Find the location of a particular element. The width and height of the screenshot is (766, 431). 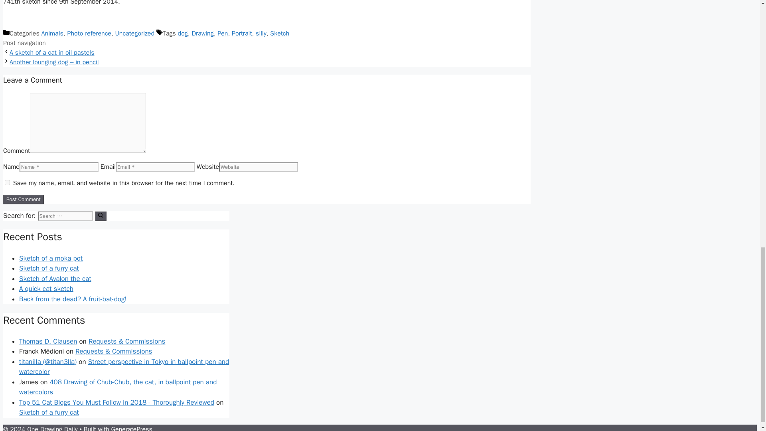

Animals is located at coordinates (52, 34).